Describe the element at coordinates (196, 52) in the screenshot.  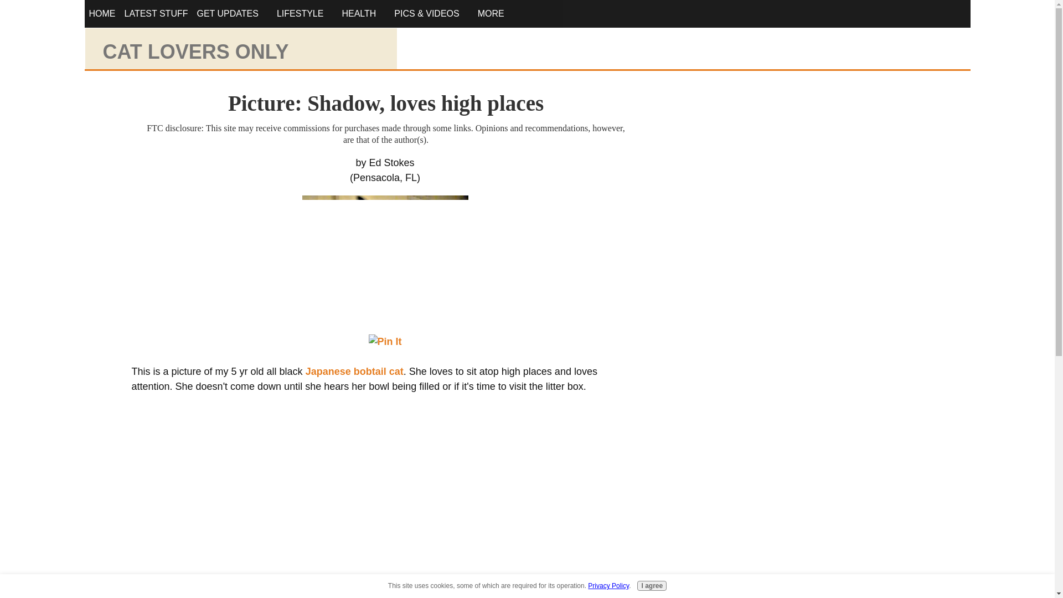
I see `CAT LOVERS ONLY` at that location.